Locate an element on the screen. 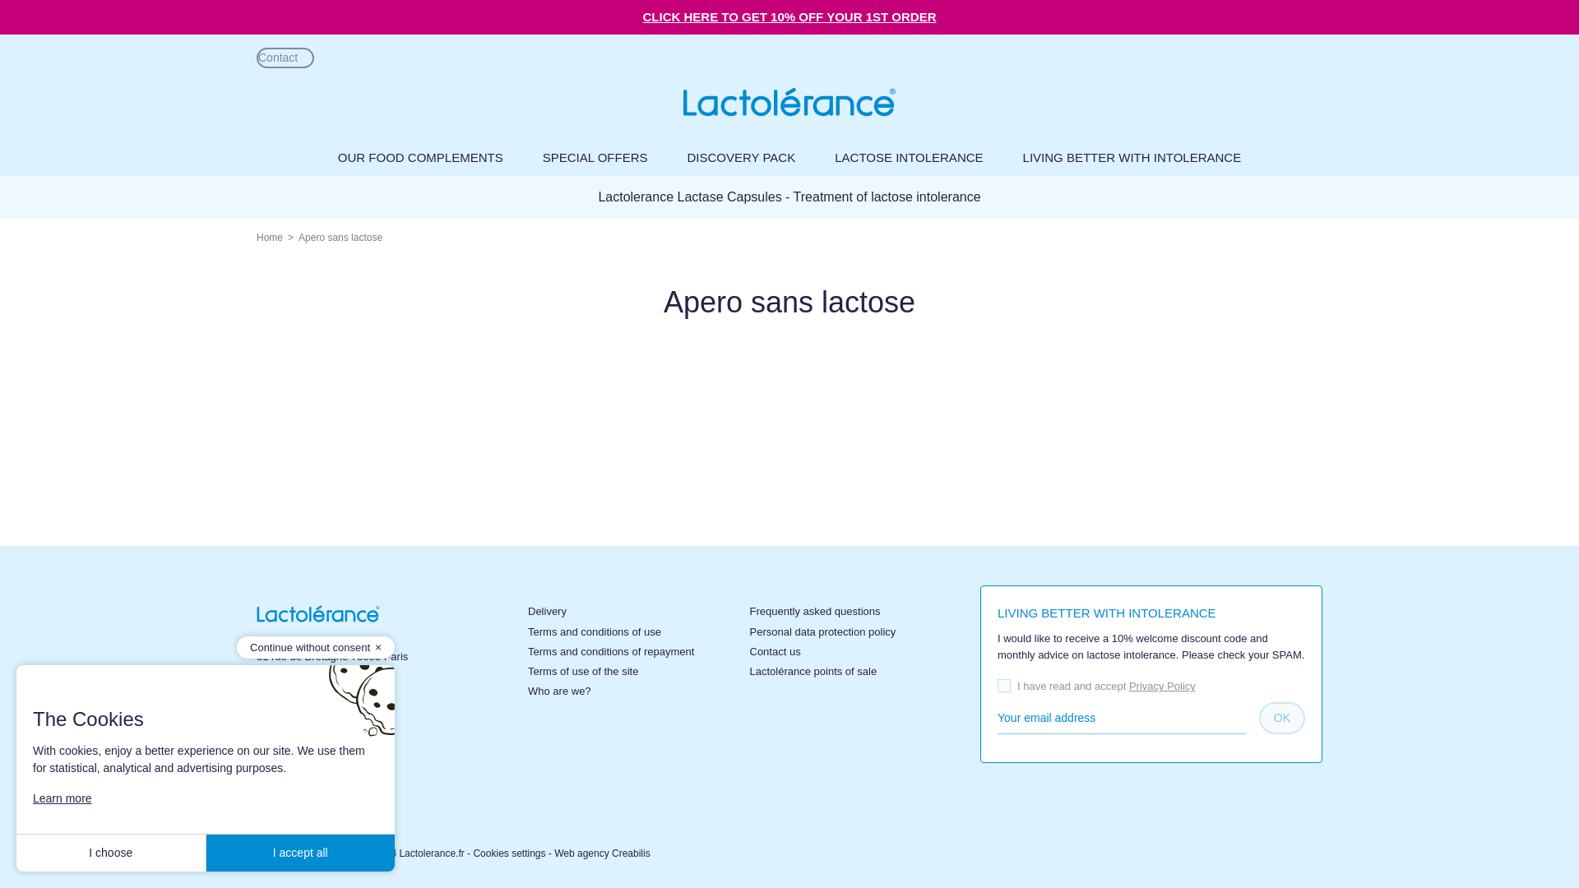  Terms and conditions of repayment is located at coordinates (610, 651).